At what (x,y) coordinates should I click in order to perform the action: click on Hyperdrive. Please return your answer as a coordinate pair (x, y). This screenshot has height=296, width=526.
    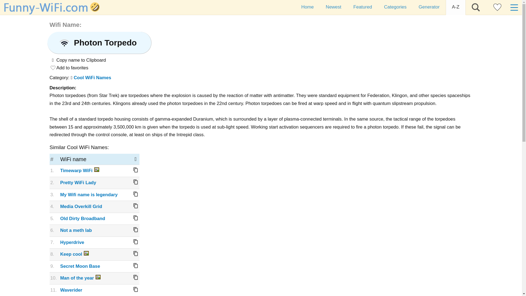
    Looking at the image, I should click on (72, 242).